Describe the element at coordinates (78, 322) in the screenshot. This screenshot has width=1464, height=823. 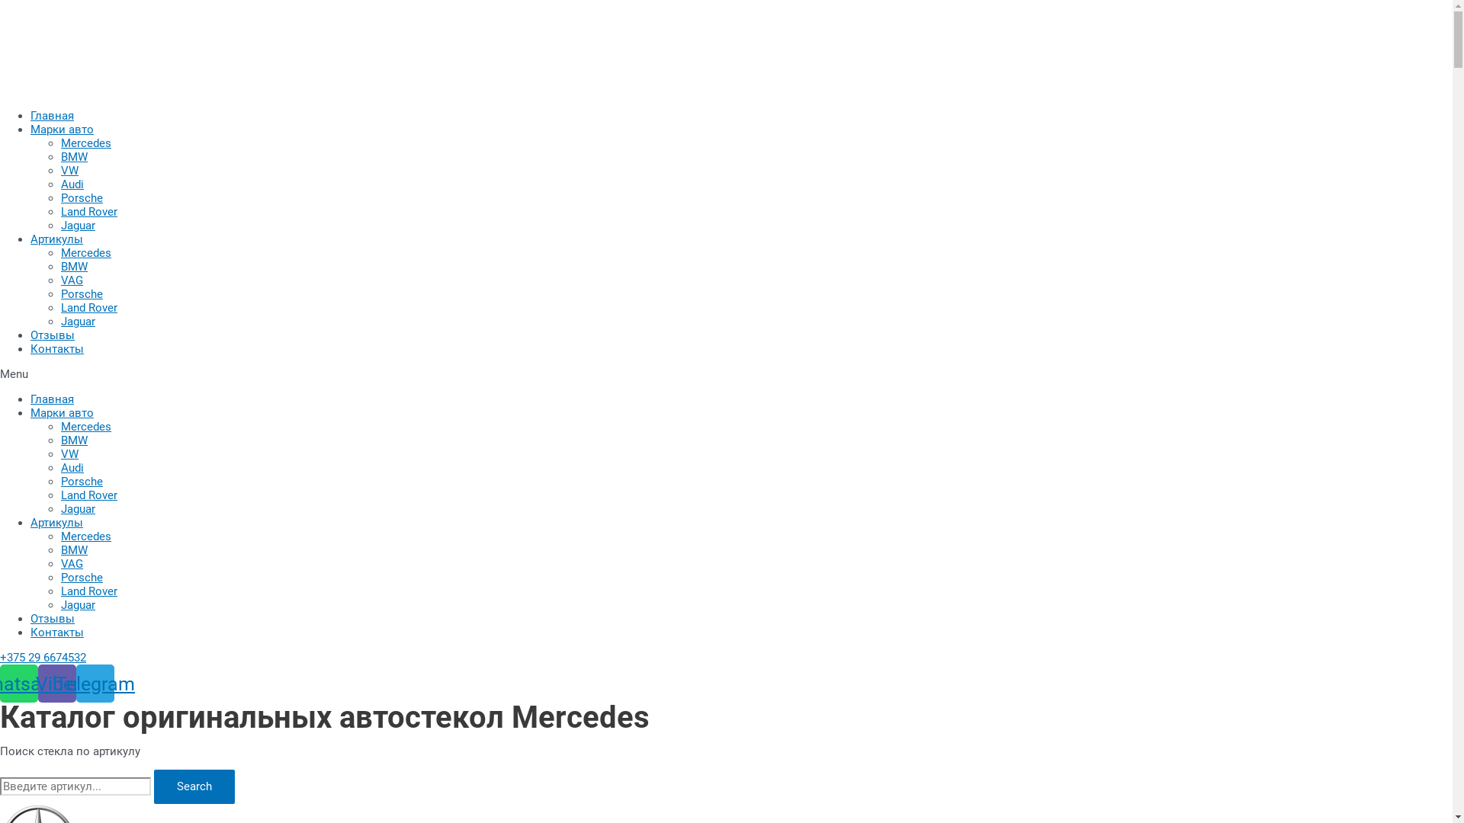
I see `Jaguar` at that location.